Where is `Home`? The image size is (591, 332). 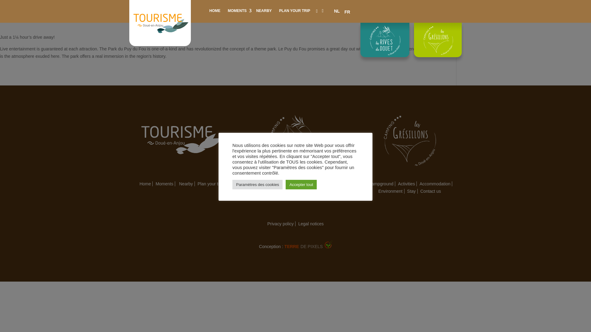 Home is located at coordinates (145, 184).